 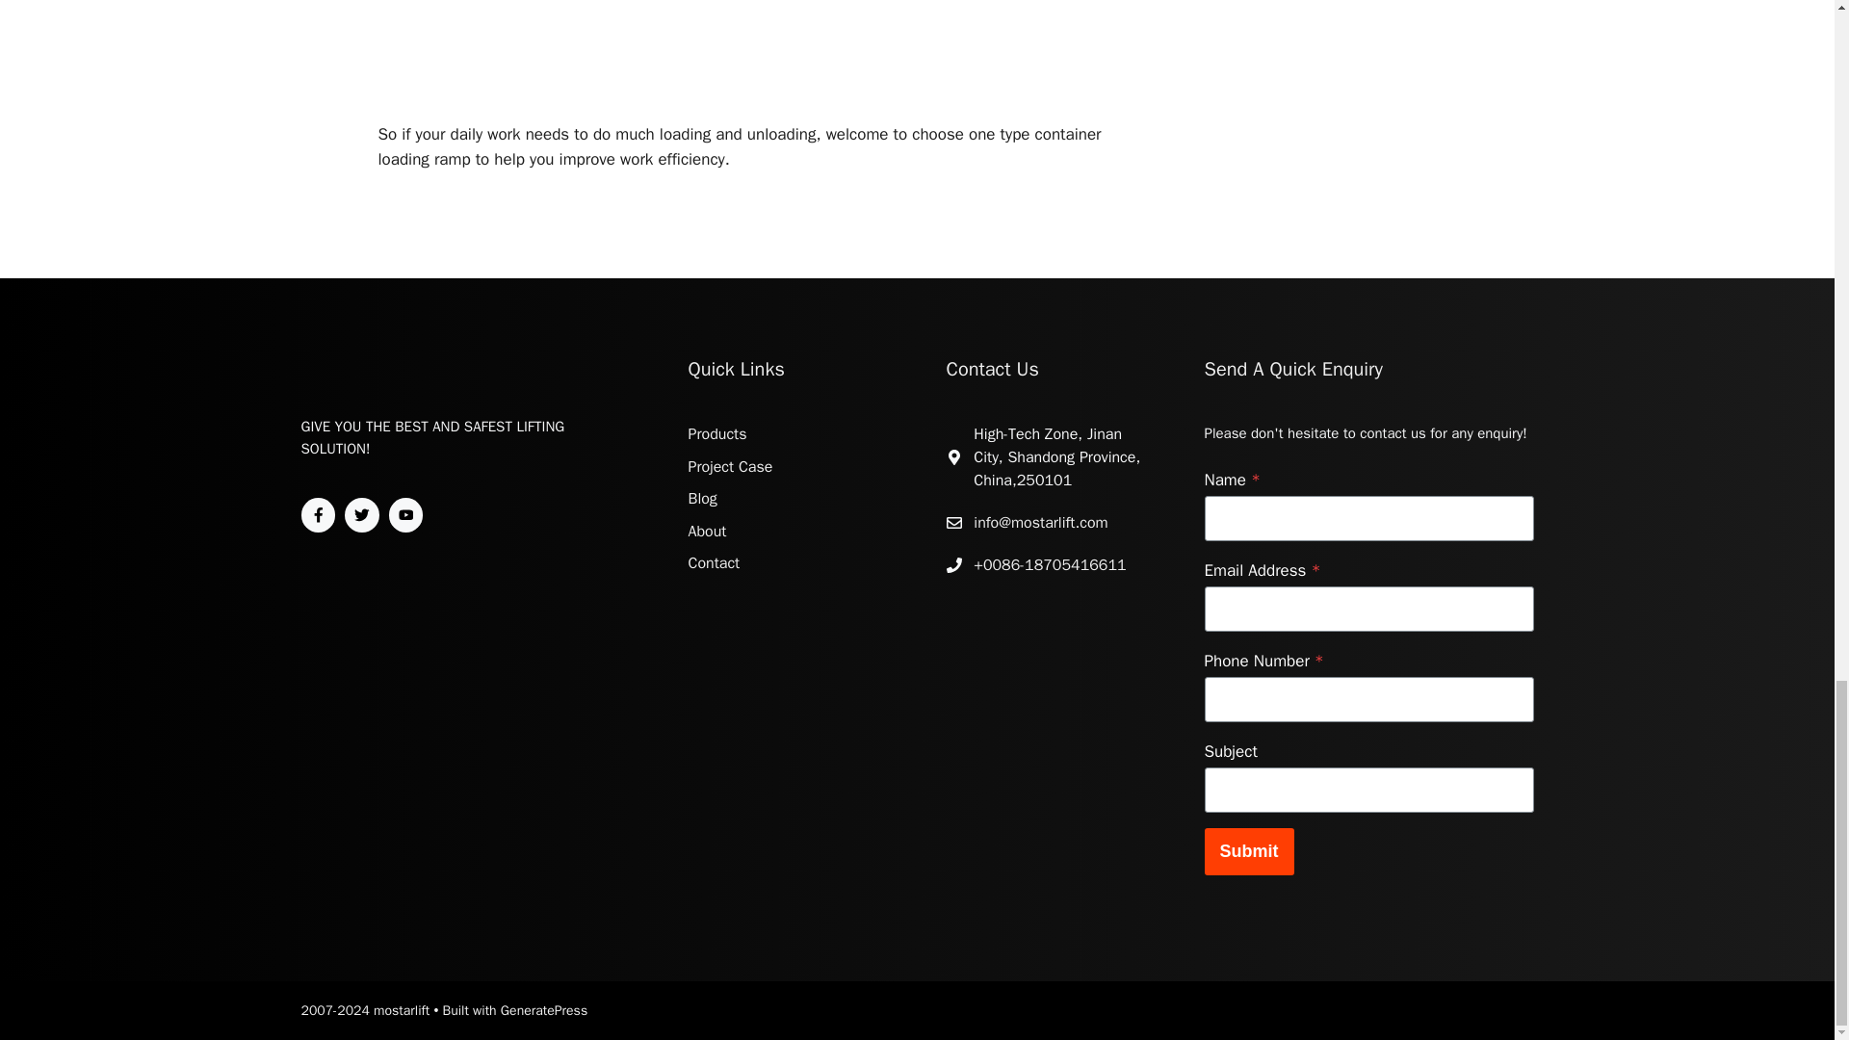 What do you see at coordinates (730, 466) in the screenshot?
I see `Project Case` at bounding box center [730, 466].